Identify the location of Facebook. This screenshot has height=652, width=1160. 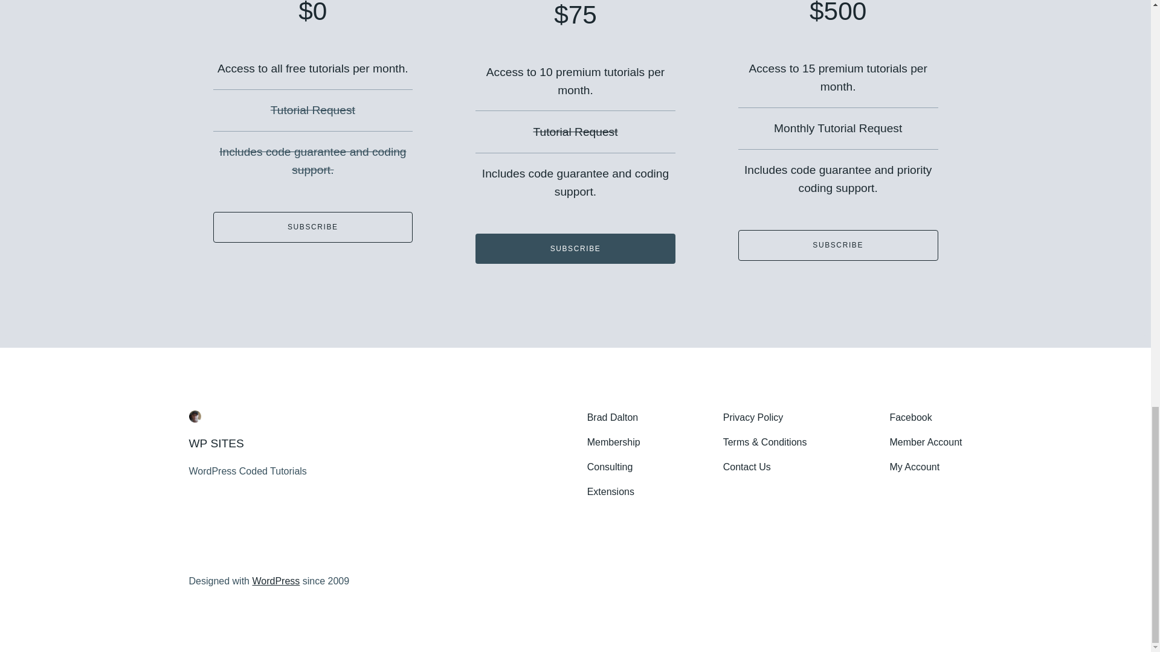
(910, 418).